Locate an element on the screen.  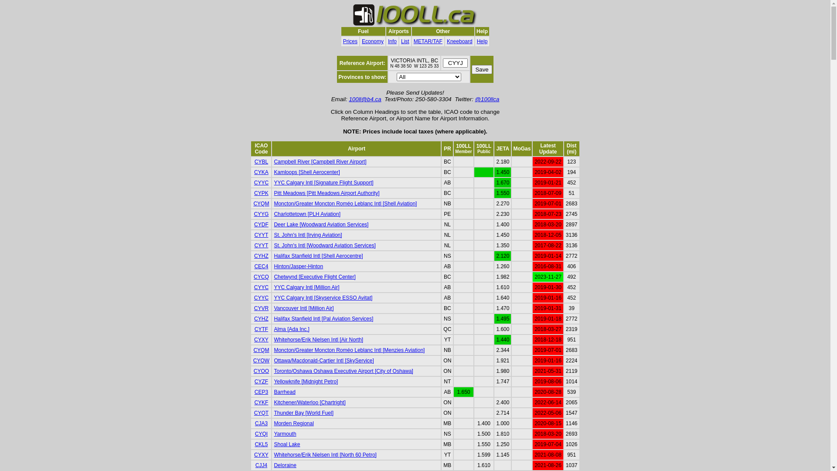
List is located at coordinates (405, 41).